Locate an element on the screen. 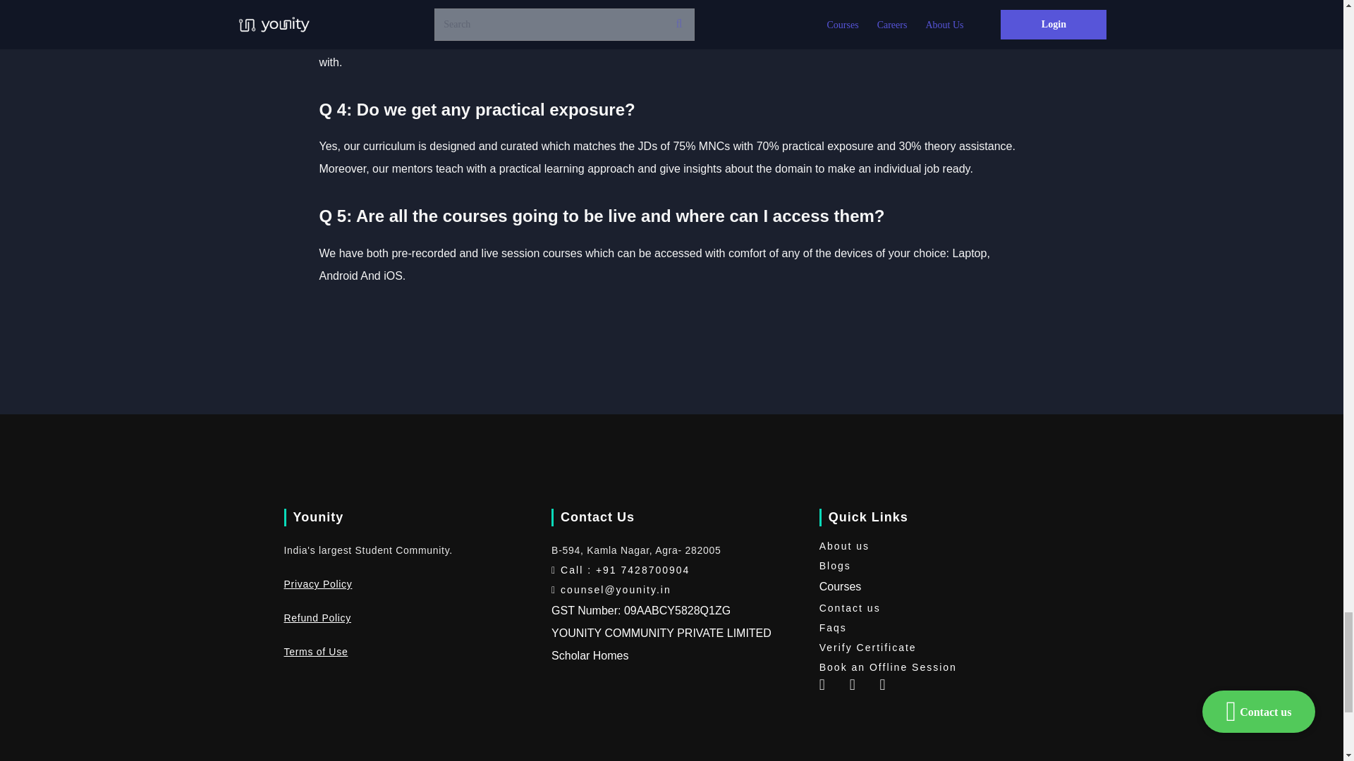 The image size is (1354, 761). Terms of Use is located at coordinates (315, 651).